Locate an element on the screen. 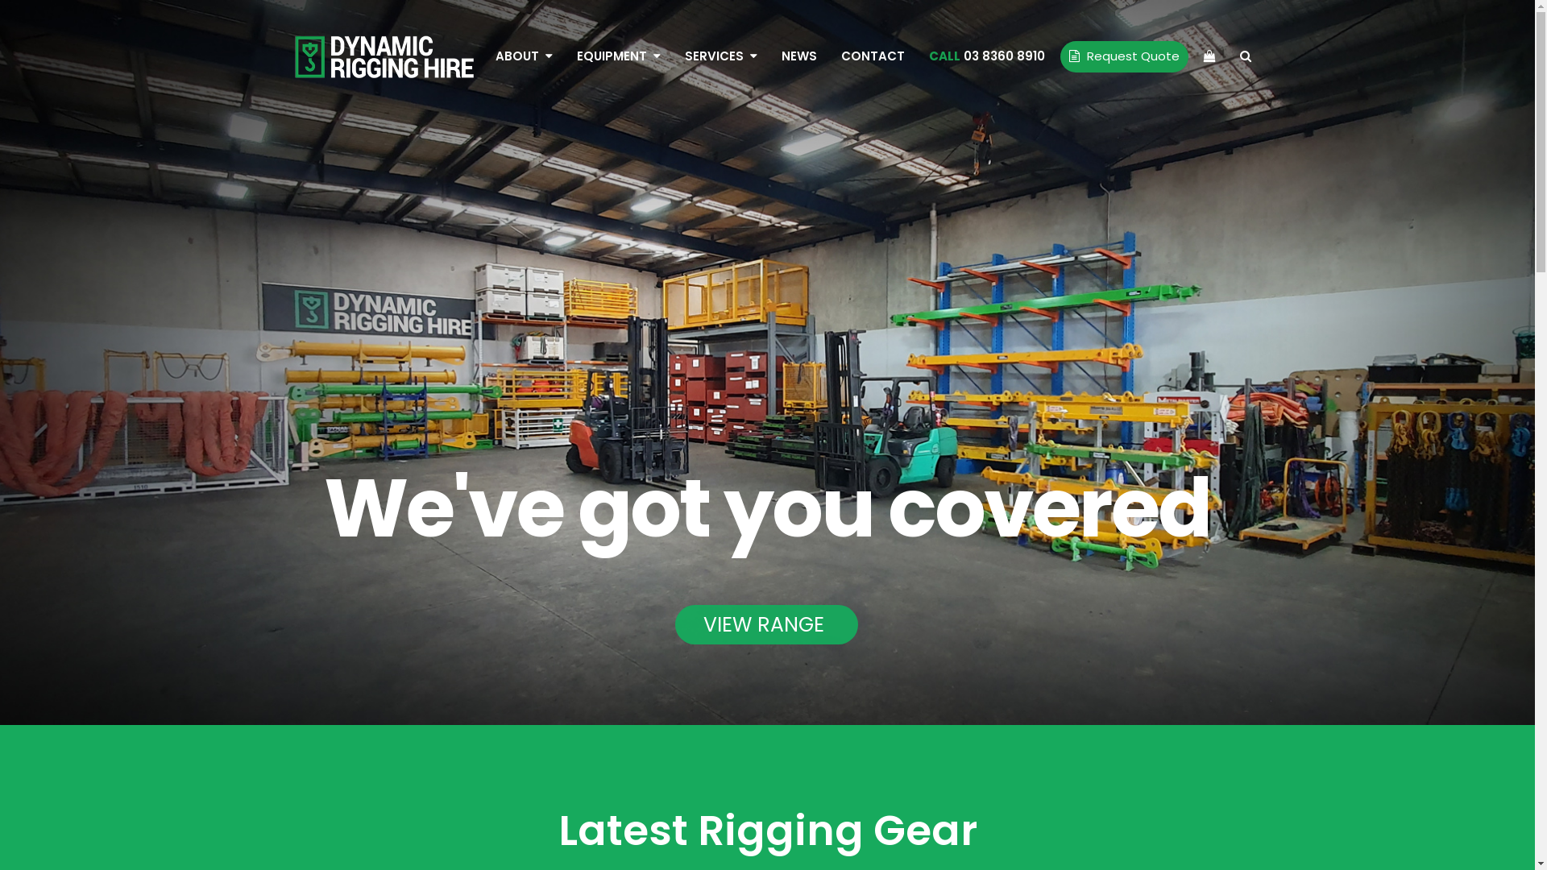 The height and width of the screenshot is (870, 1547). CONTACT is located at coordinates (872, 56).